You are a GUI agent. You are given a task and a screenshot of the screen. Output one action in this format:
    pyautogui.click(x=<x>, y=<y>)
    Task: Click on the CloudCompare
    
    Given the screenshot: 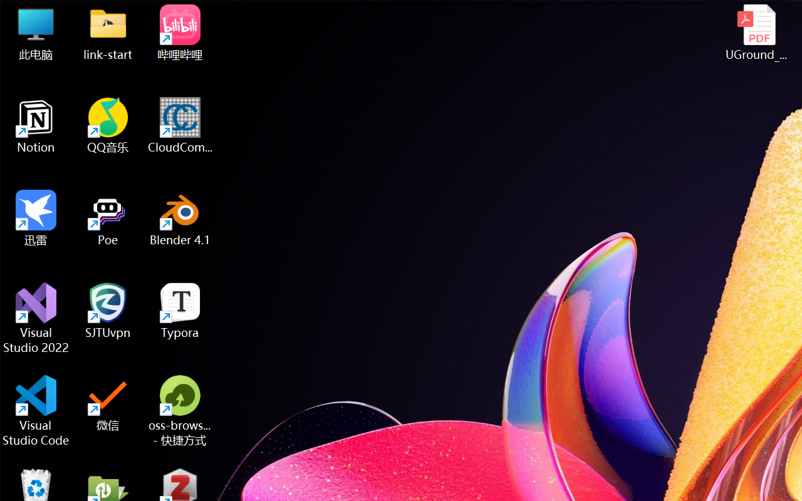 What is the action you would take?
    pyautogui.click(x=180, y=125)
    